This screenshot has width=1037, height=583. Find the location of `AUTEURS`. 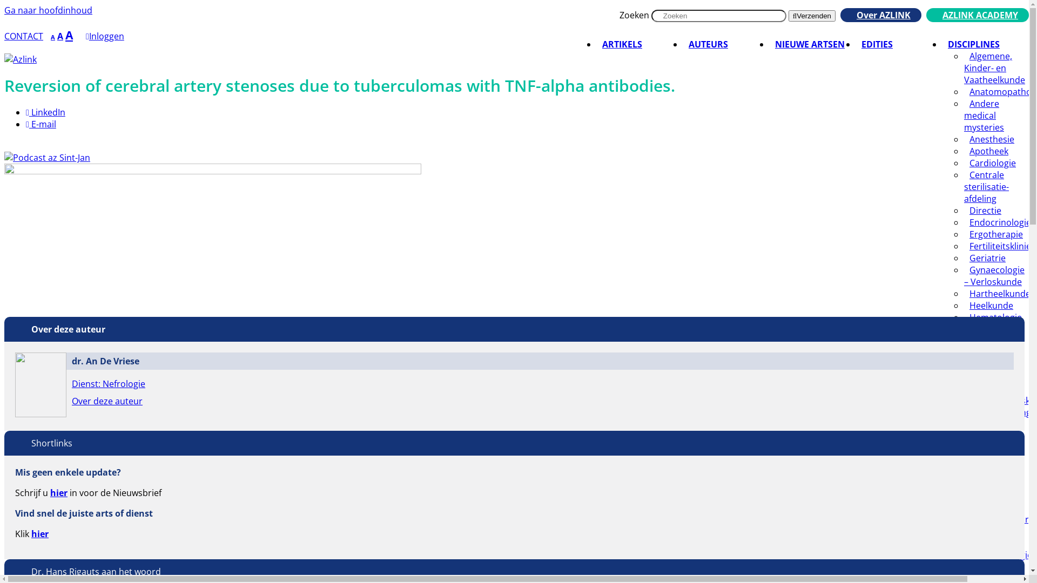

AUTEURS is located at coordinates (709, 44).